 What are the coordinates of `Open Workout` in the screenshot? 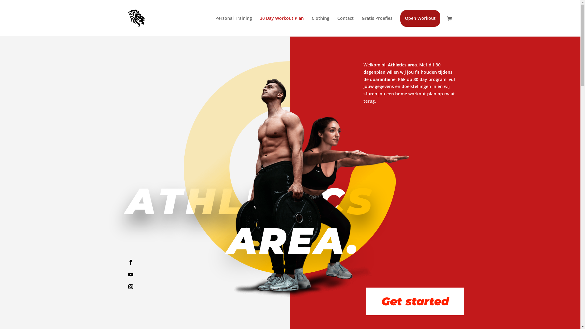 It's located at (420, 23).